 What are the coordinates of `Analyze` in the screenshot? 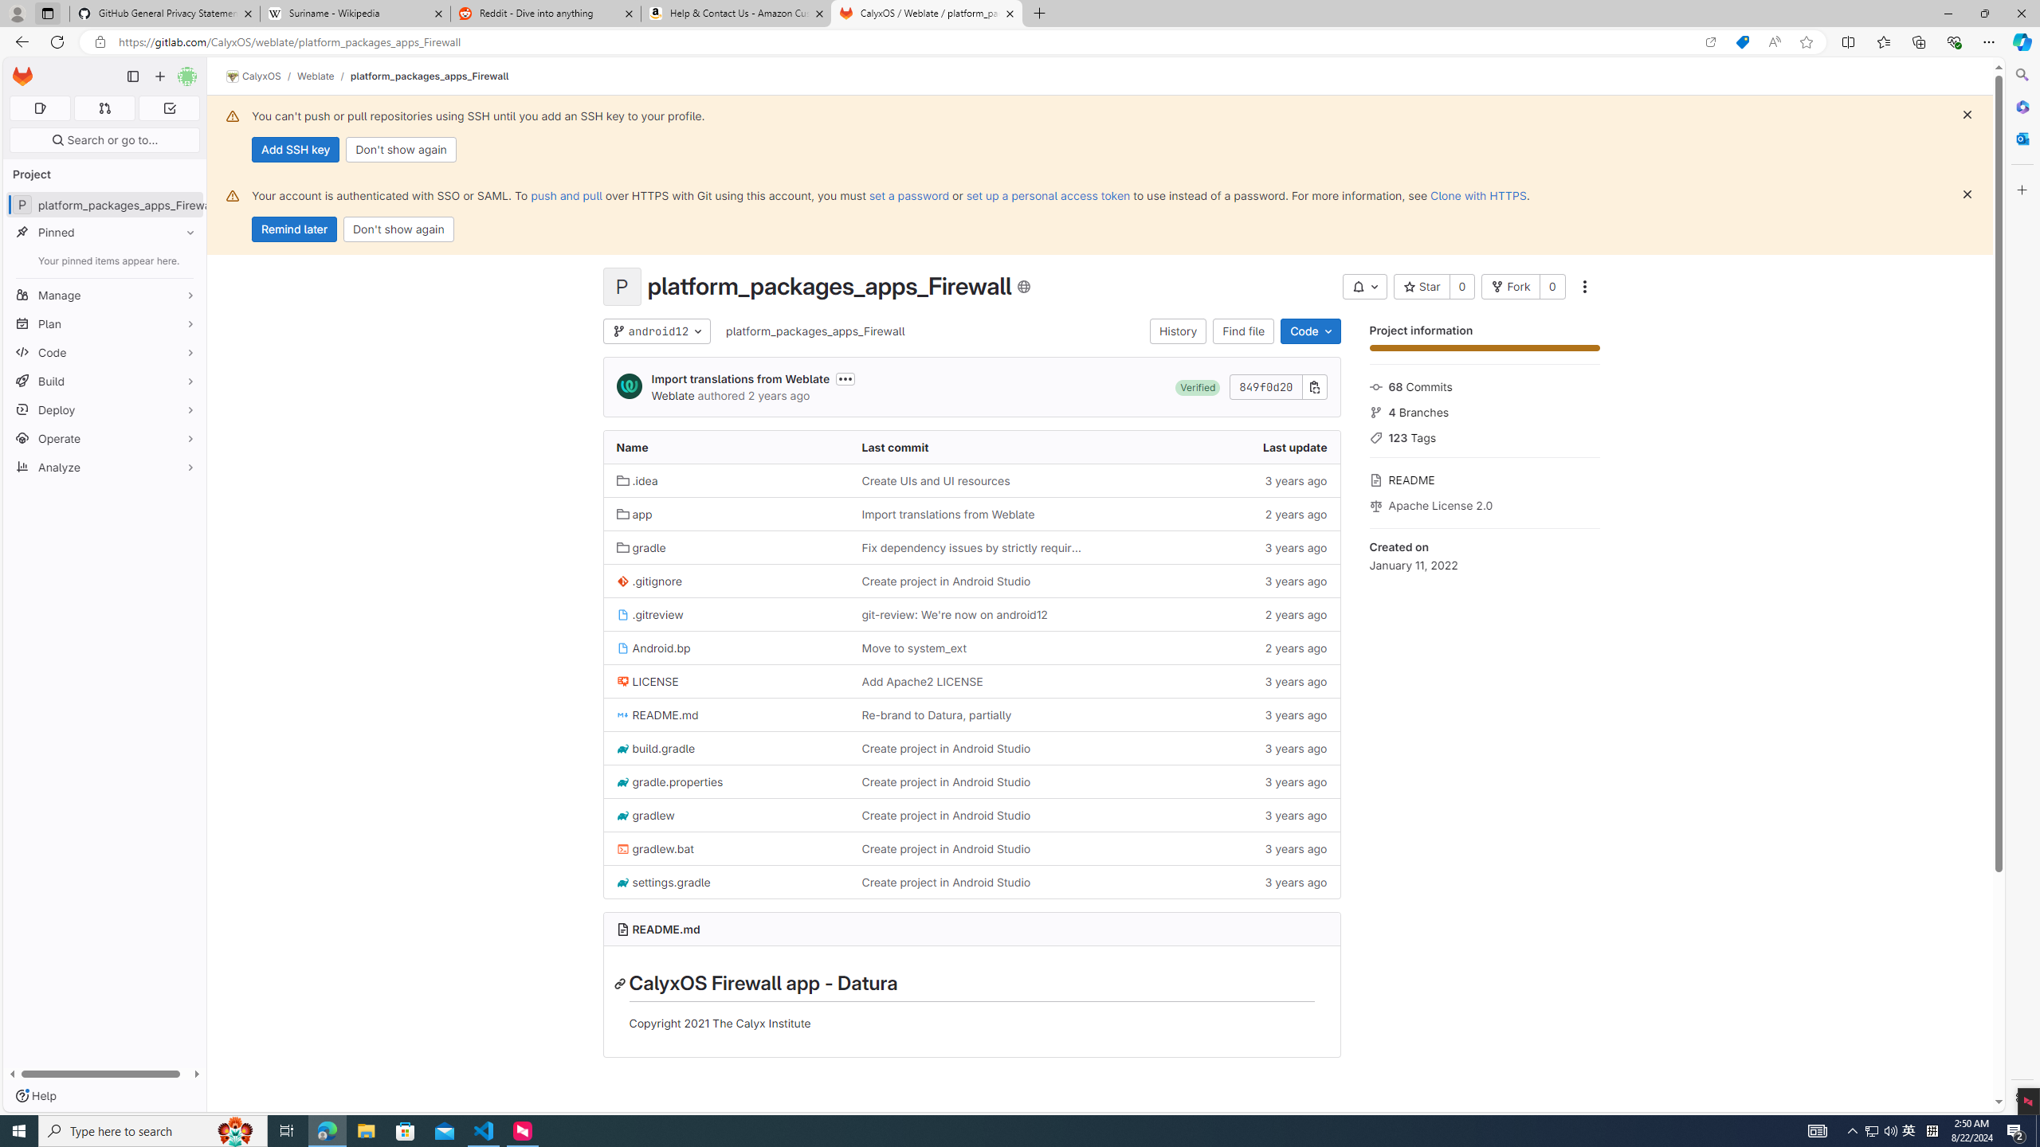 It's located at (105, 467).